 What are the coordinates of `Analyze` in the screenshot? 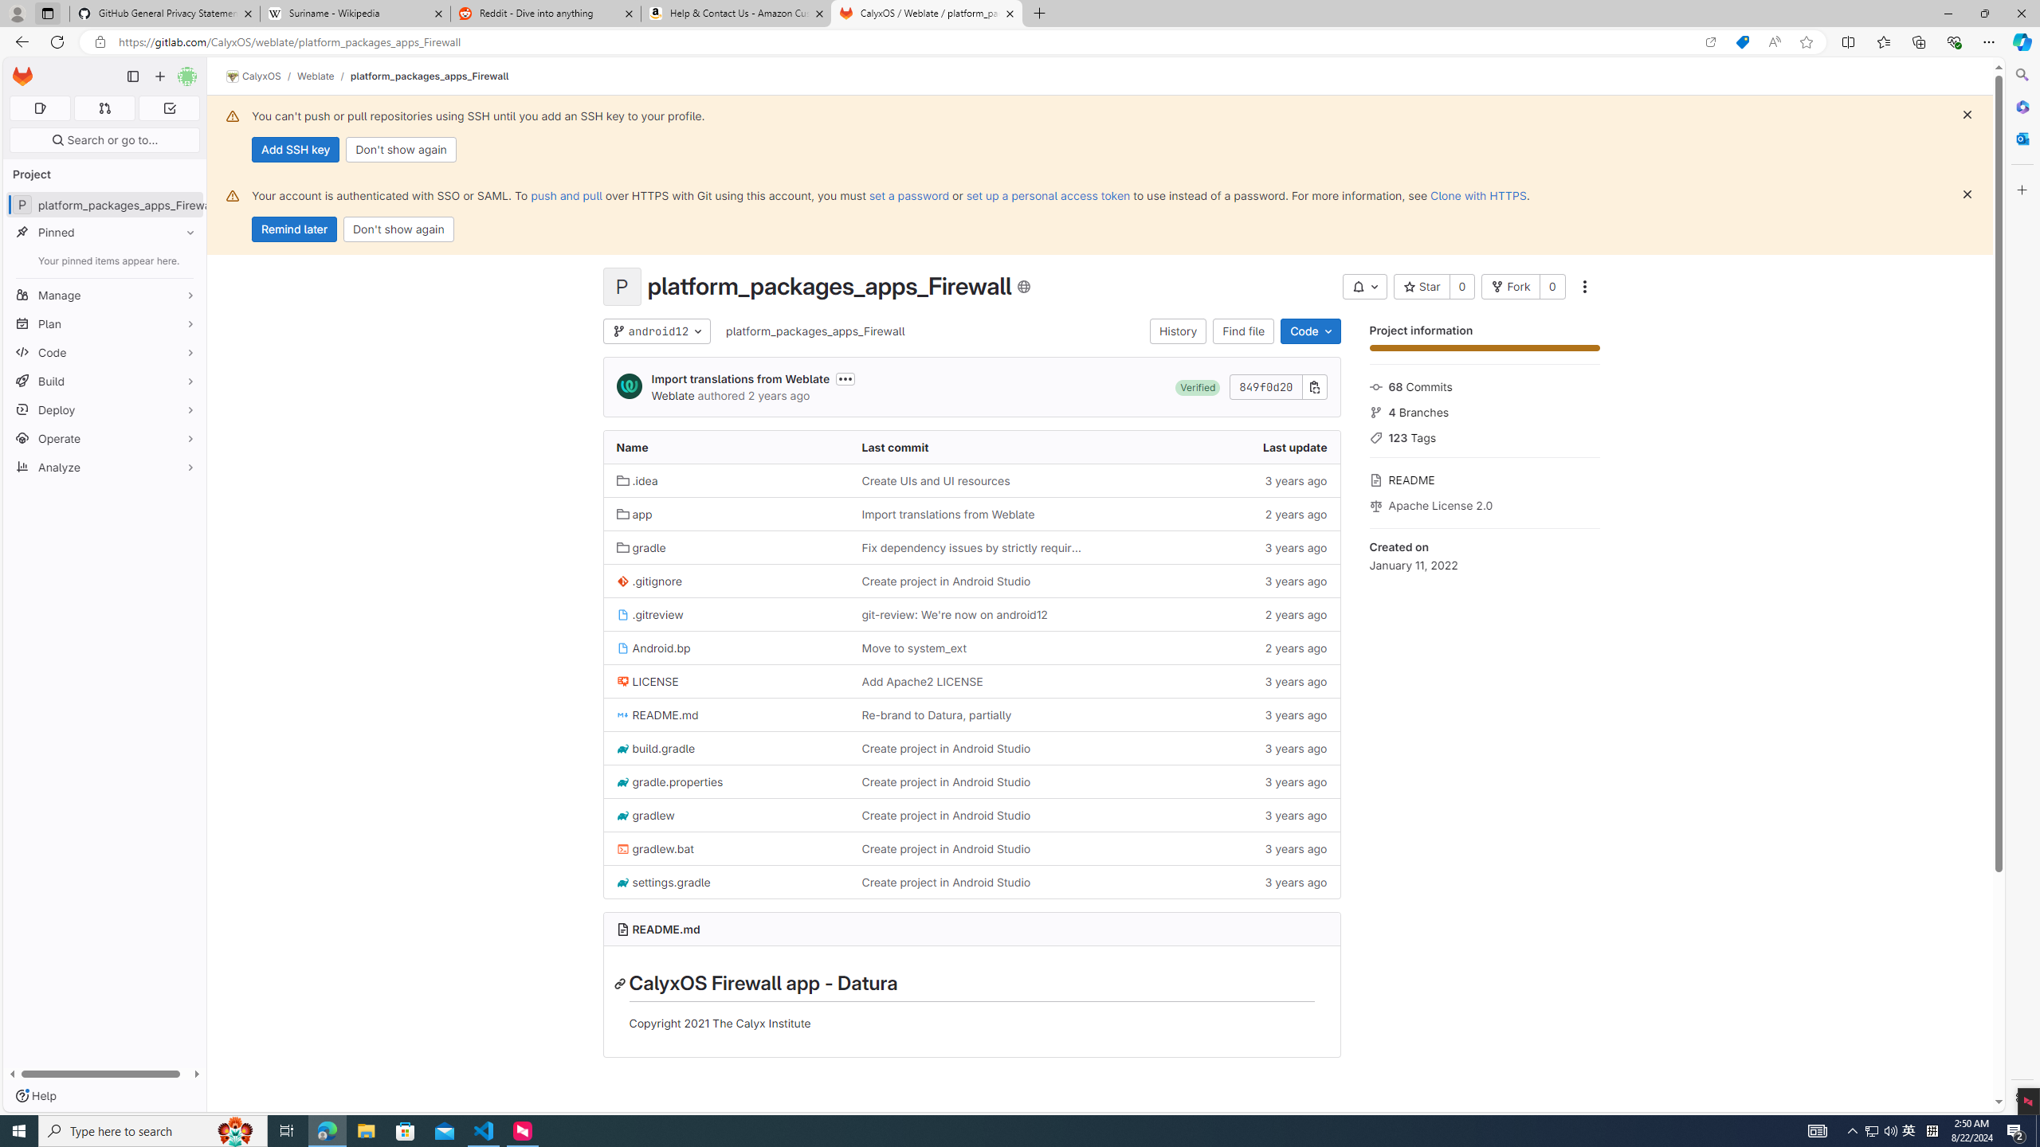 It's located at (105, 467).